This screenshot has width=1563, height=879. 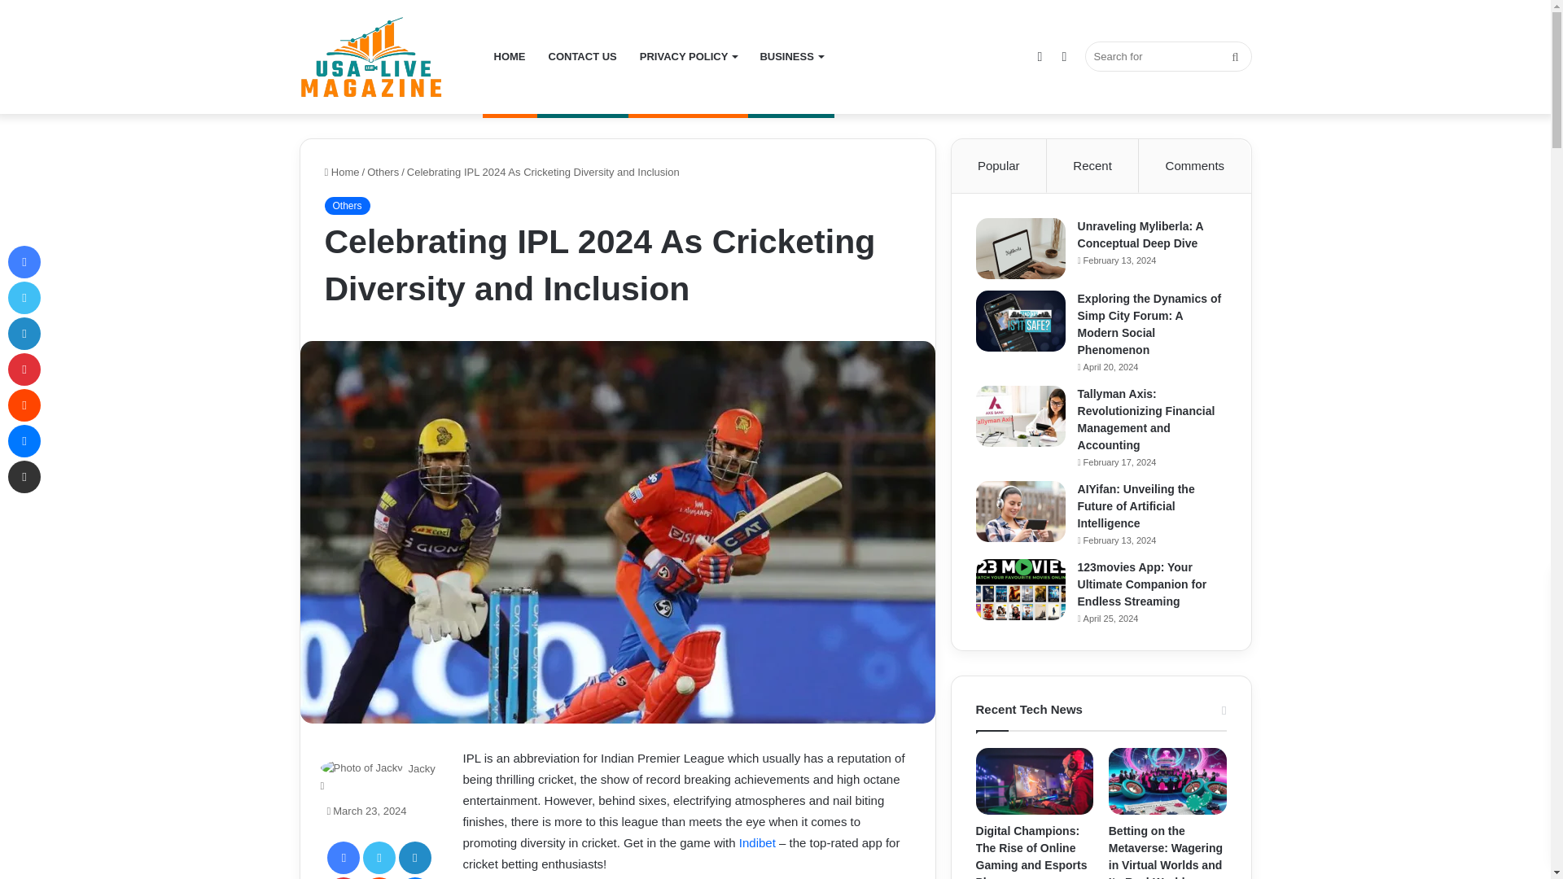 What do you see at coordinates (343, 877) in the screenshot?
I see `Pinterest` at bounding box center [343, 877].